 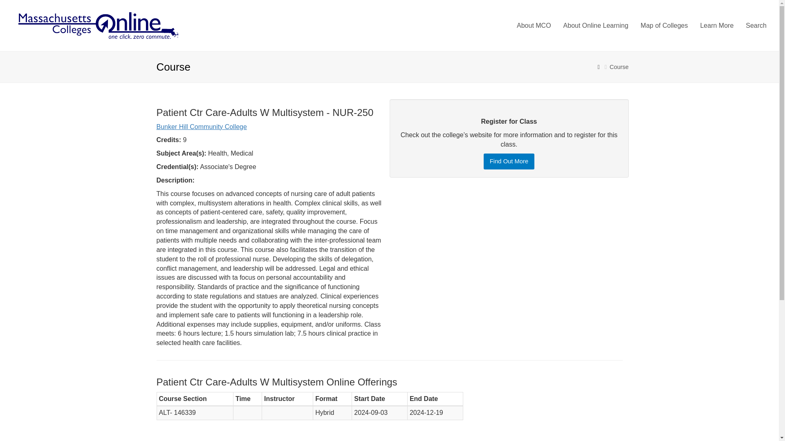 What do you see at coordinates (509, 161) in the screenshot?
I see `Find Out More` at bounding box center [509, 161].